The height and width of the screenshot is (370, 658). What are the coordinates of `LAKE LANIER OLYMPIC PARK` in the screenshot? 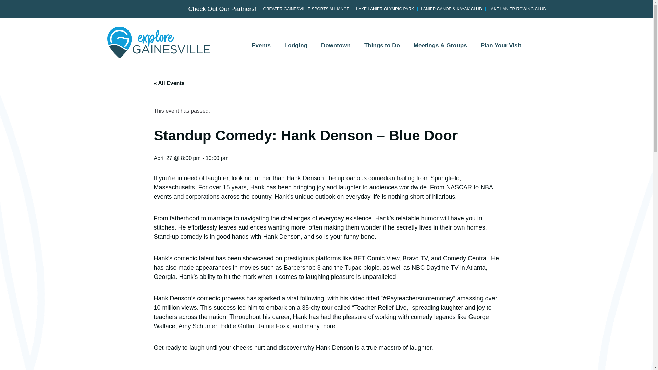 It's located at (385, 9).